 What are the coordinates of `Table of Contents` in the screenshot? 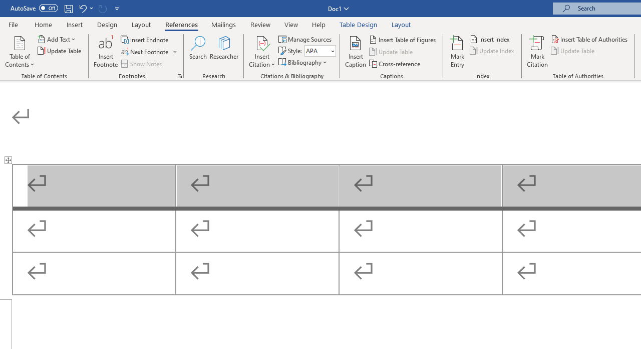 It's located at (20, 51).